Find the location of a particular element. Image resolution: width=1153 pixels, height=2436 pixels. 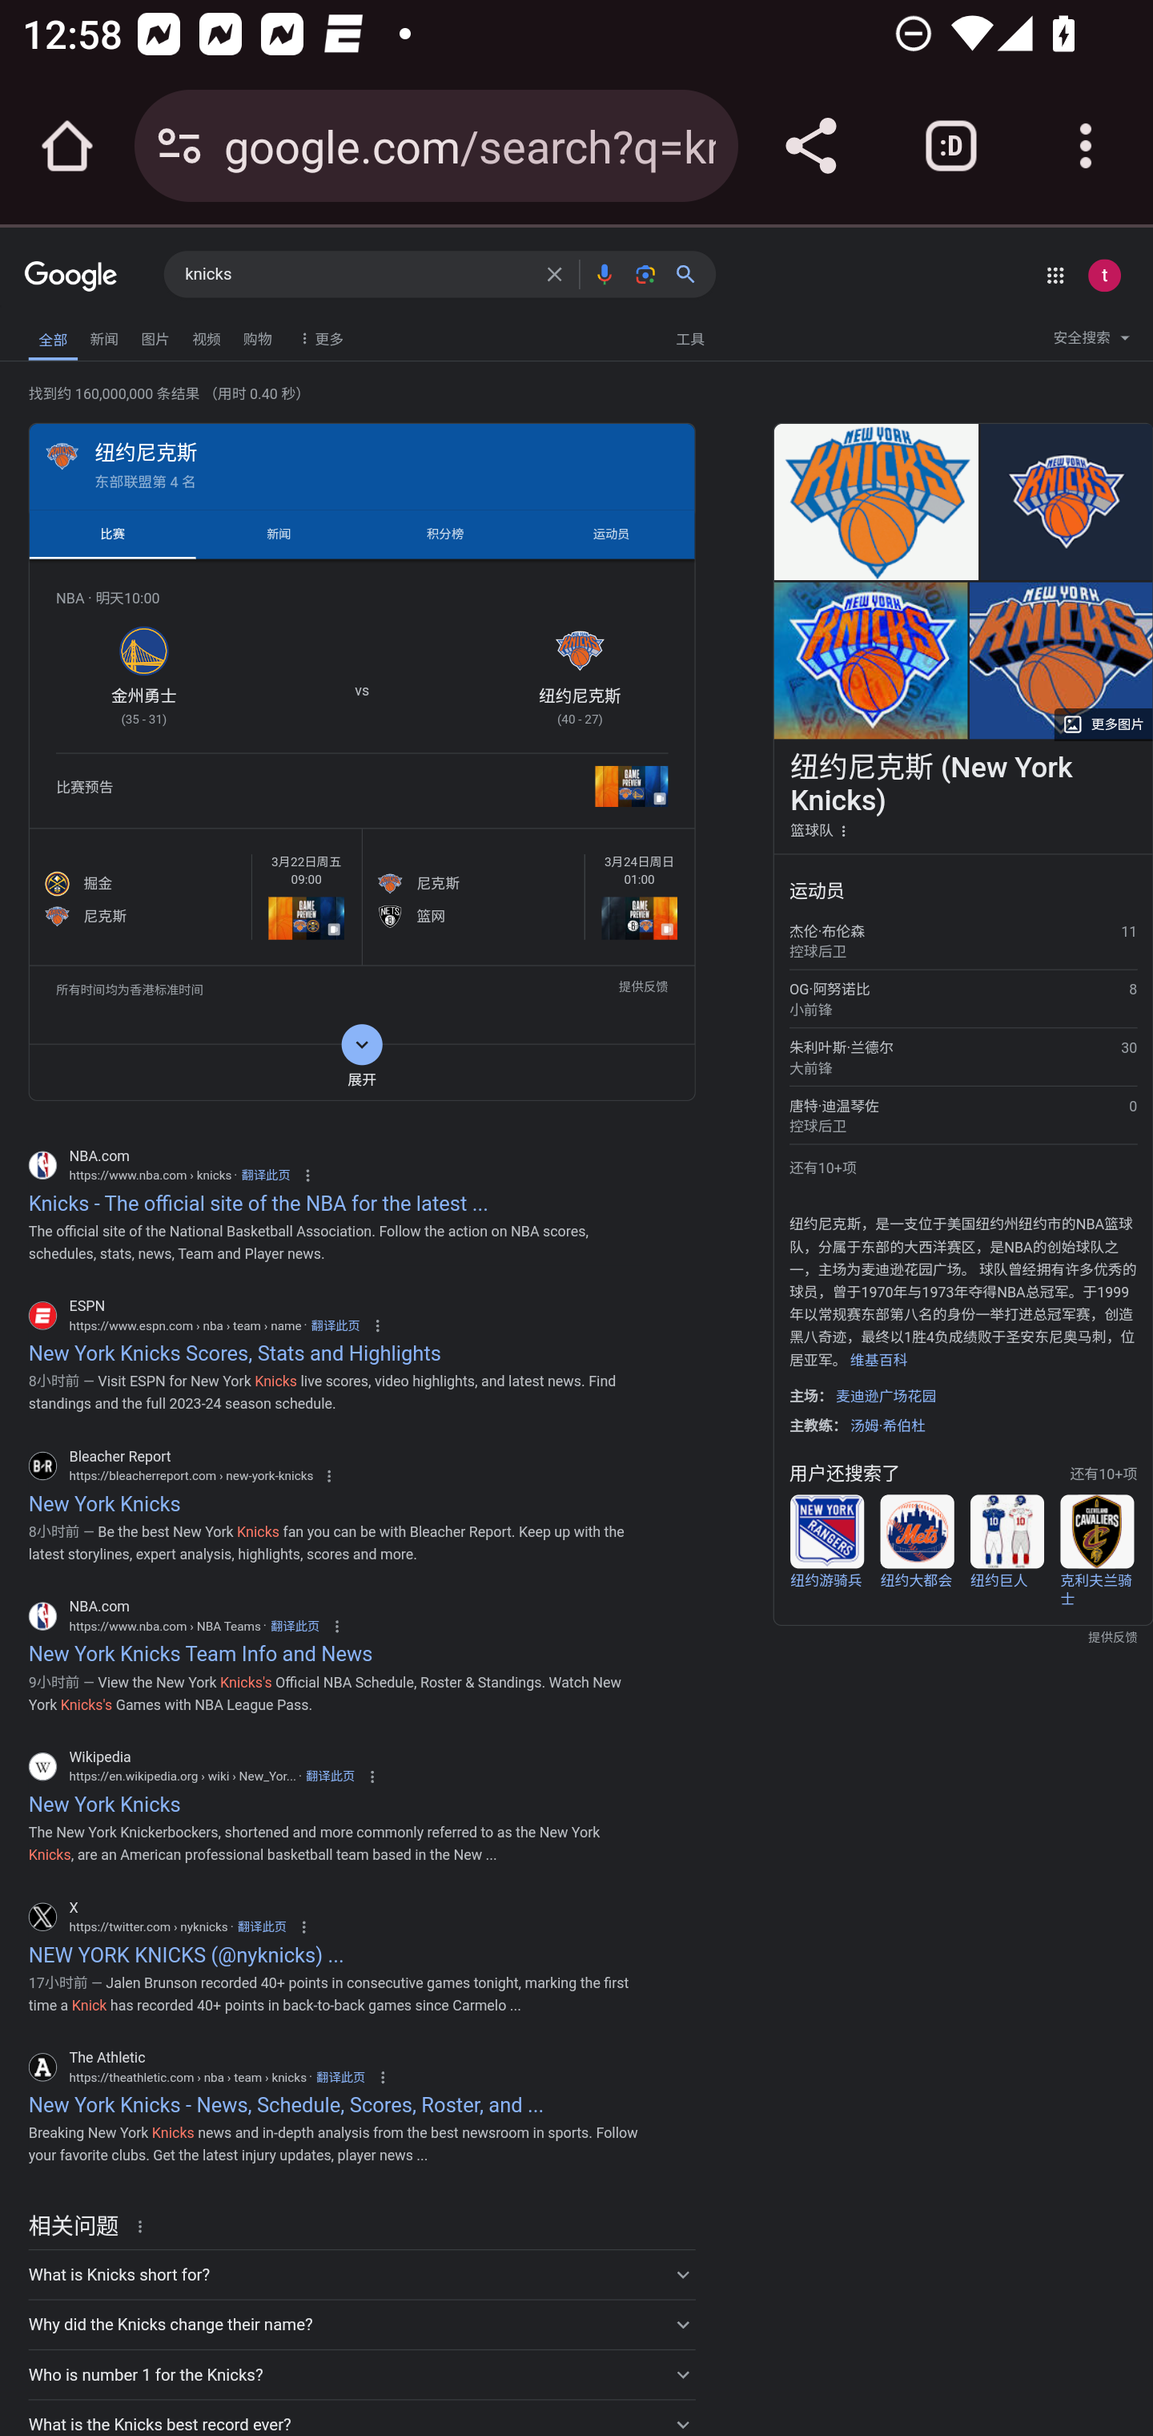

Google 账号： test appium (testappium002@gmail.com) is located at coordinates (1104, 275).